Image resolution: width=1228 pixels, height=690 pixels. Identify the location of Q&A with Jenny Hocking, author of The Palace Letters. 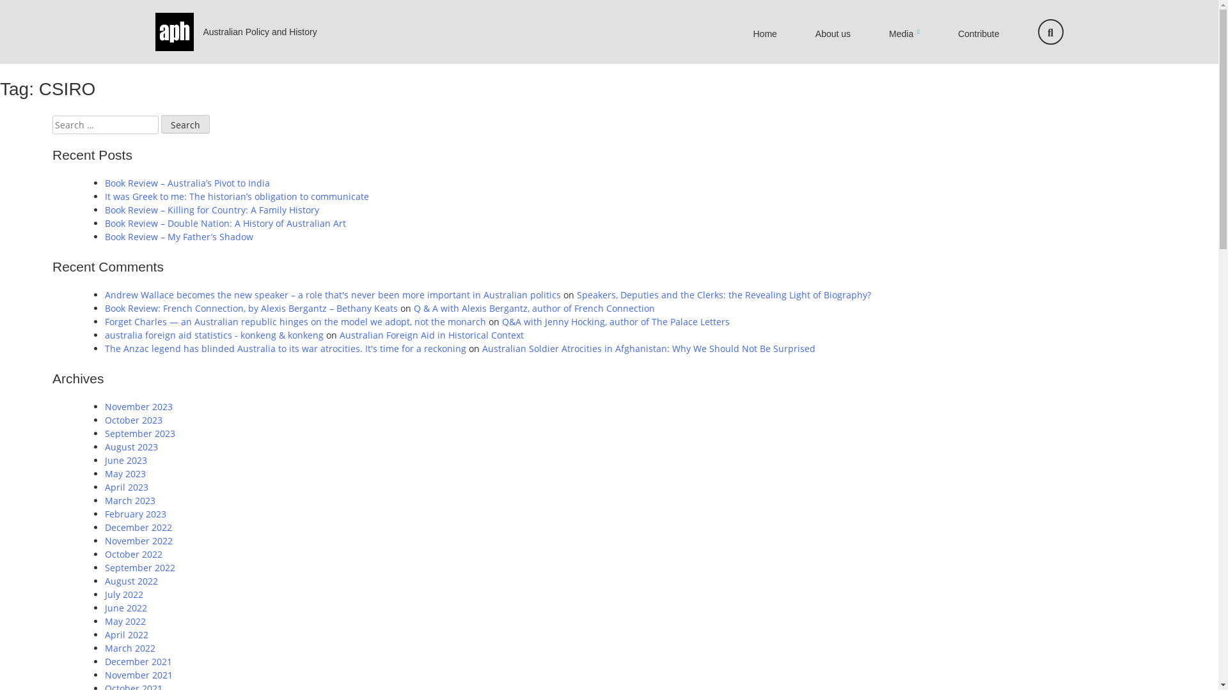
(616, 322).